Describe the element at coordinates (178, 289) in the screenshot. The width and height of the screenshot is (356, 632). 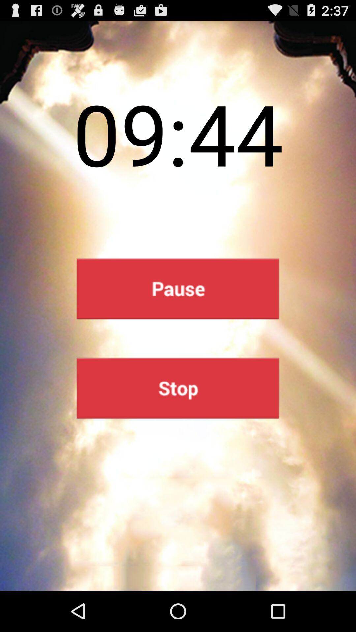
I see `pause` at that location.